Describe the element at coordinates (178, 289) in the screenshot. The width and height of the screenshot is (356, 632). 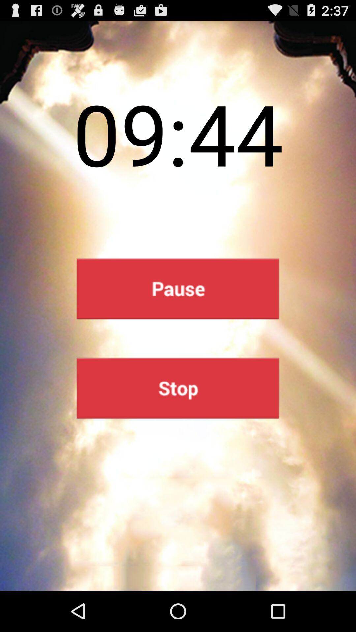
I see `pause` at that location.